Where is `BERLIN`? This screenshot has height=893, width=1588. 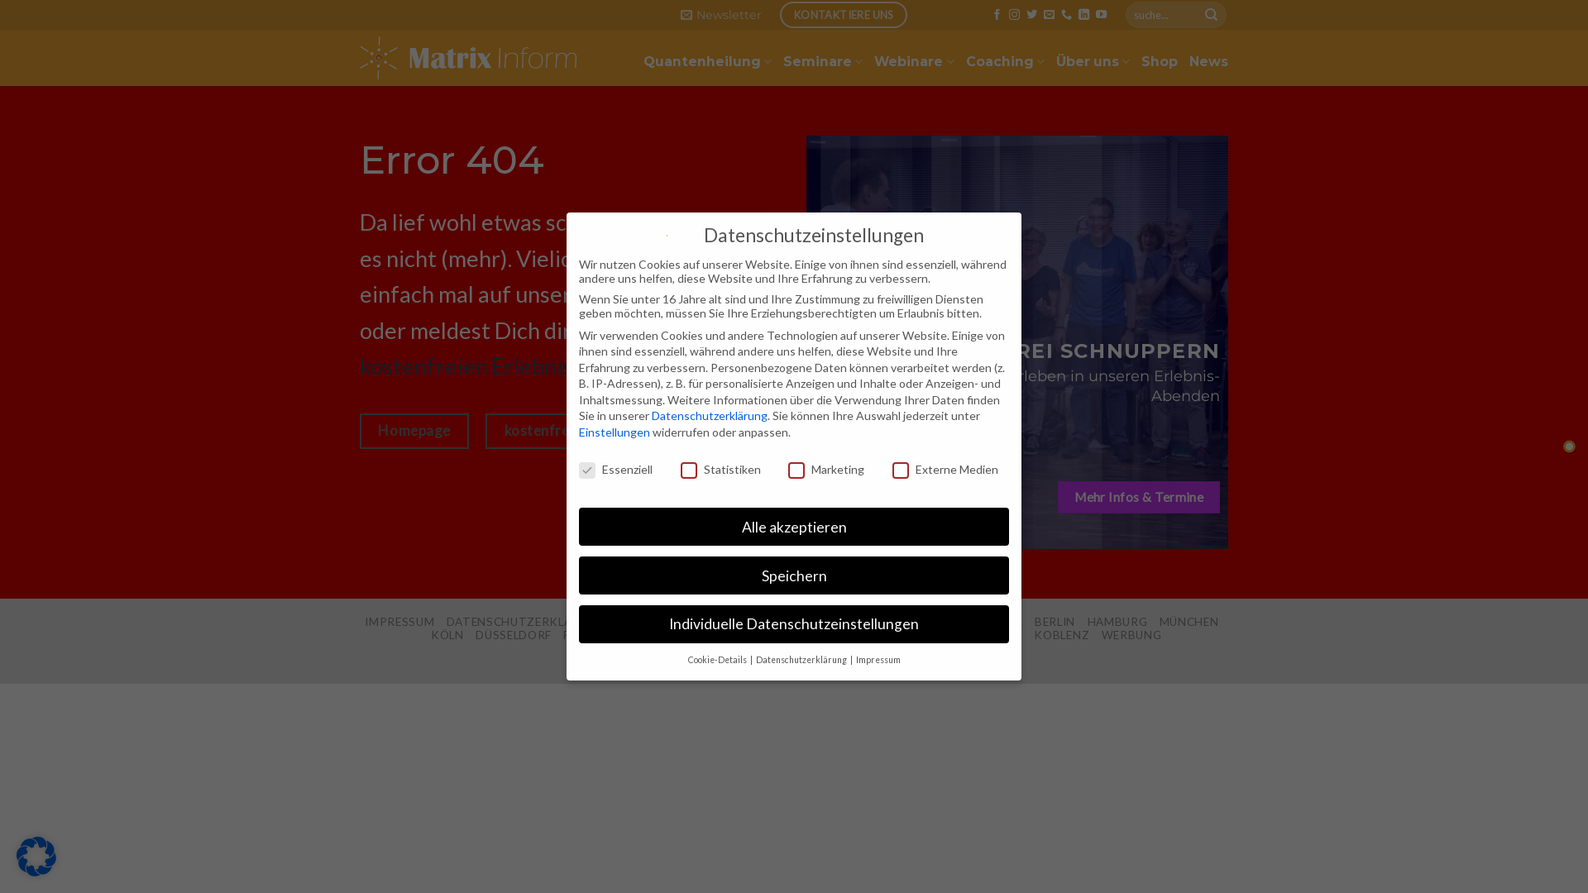
BERLIN is located at coordinates (1055, 622).